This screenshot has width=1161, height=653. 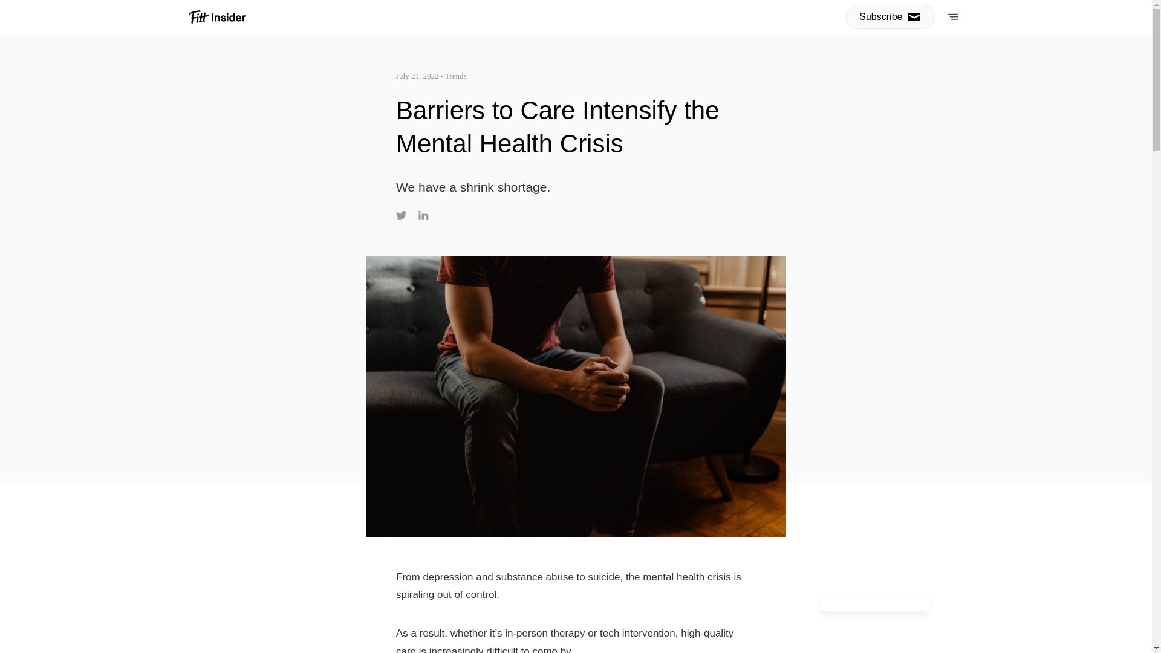 What do you see at coordinates (889, 16) in the screenshot?
I see `Subscribe` at bounding box center [889, 16].